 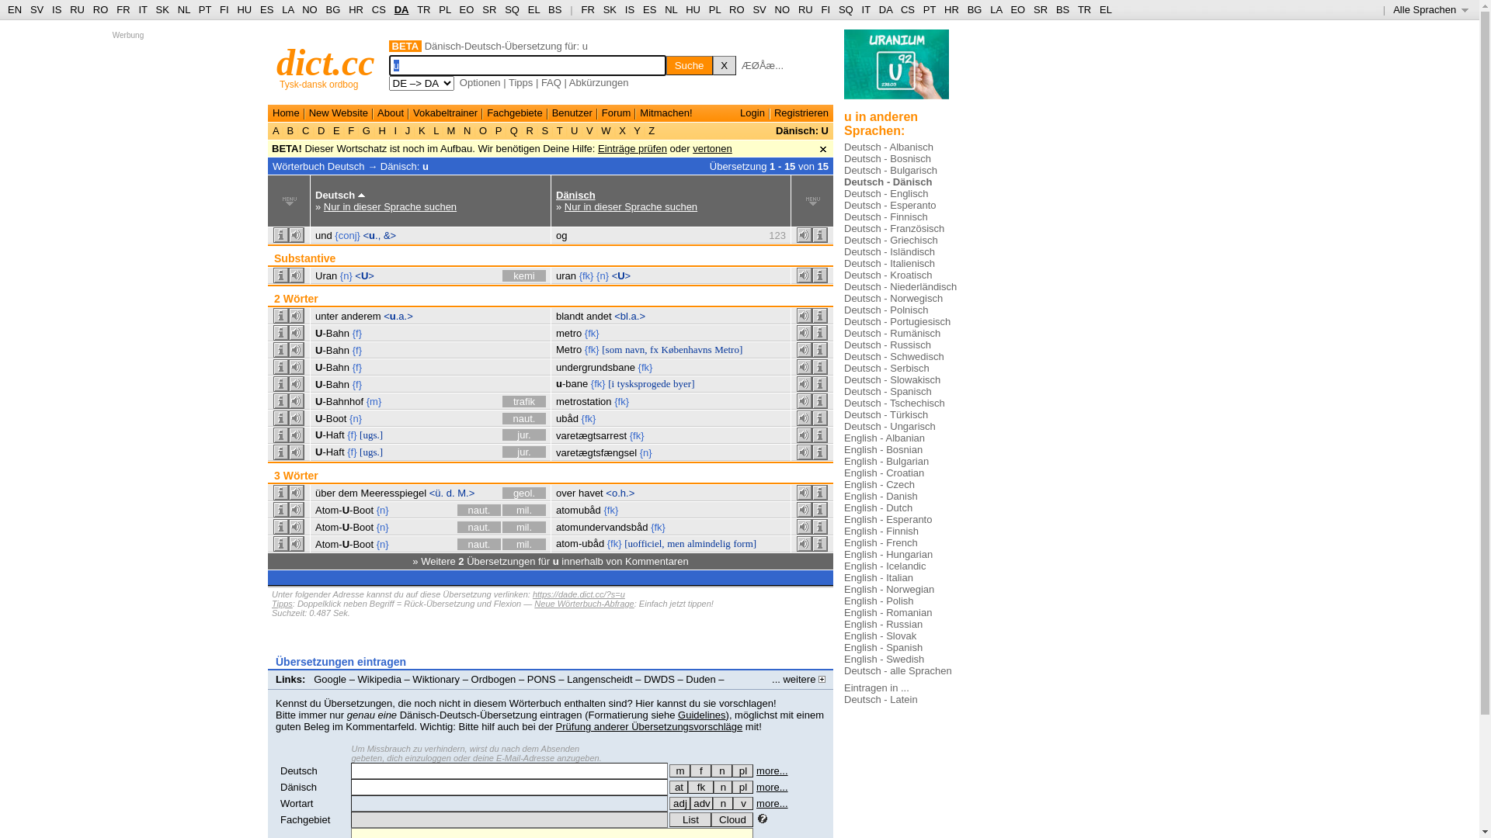 What do you see at coordinates (436, 130) in the screenshot?
I see `L` at bounding box center [436, 130].